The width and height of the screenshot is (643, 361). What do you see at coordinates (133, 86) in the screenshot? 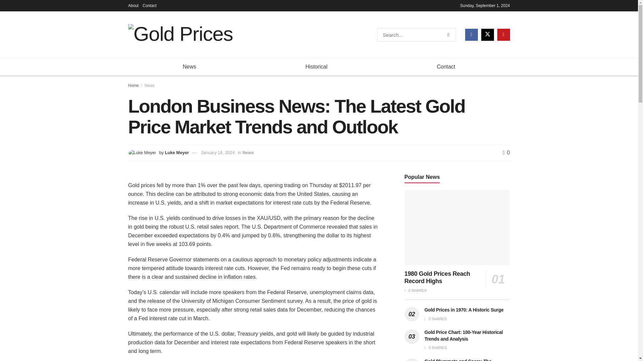
I see `Home` at bounding box center [133, 86].